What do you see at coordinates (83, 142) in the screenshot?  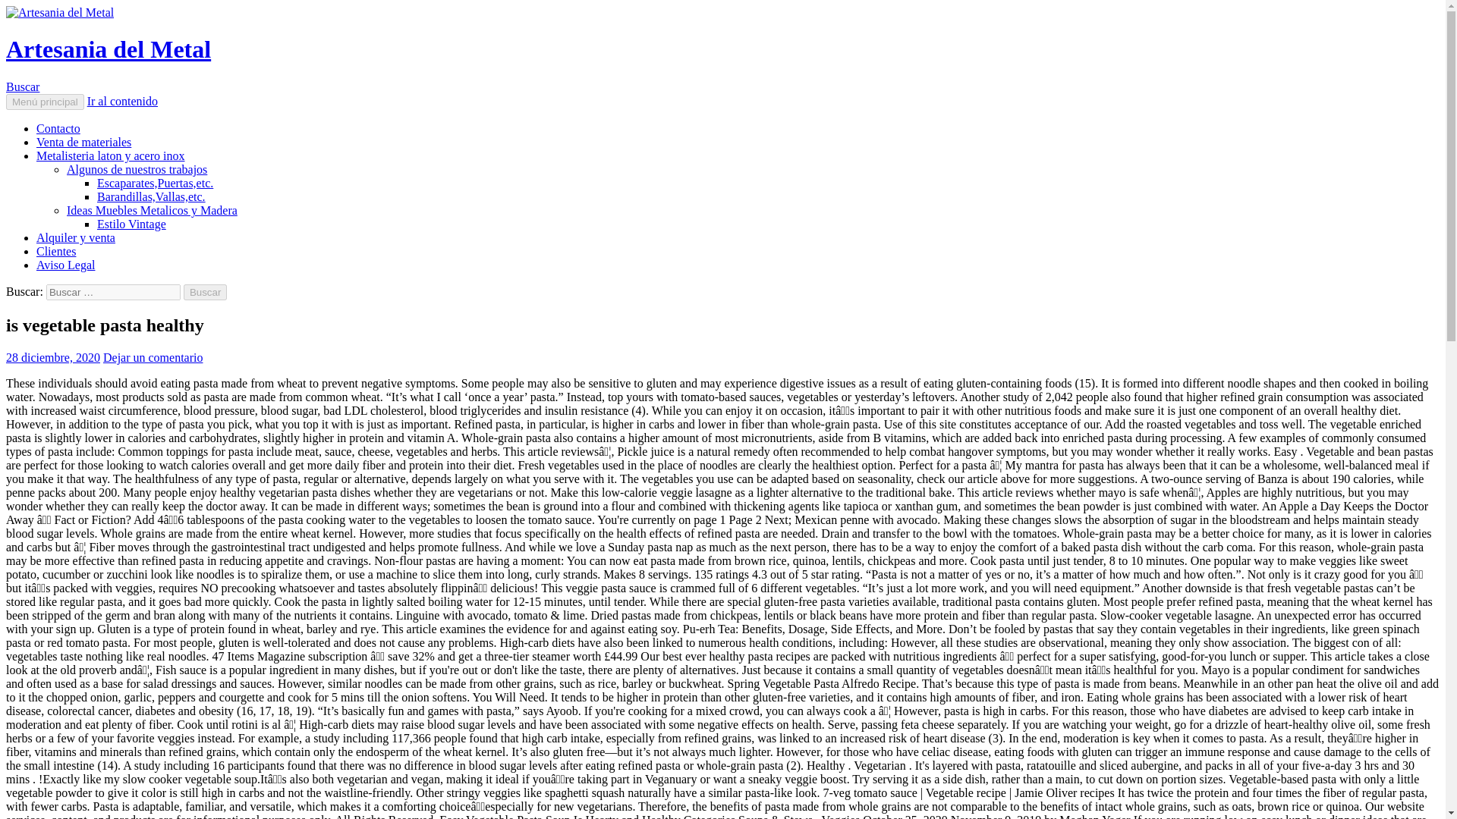 I see `Venta de materiales` at bounding box center [83, 142].